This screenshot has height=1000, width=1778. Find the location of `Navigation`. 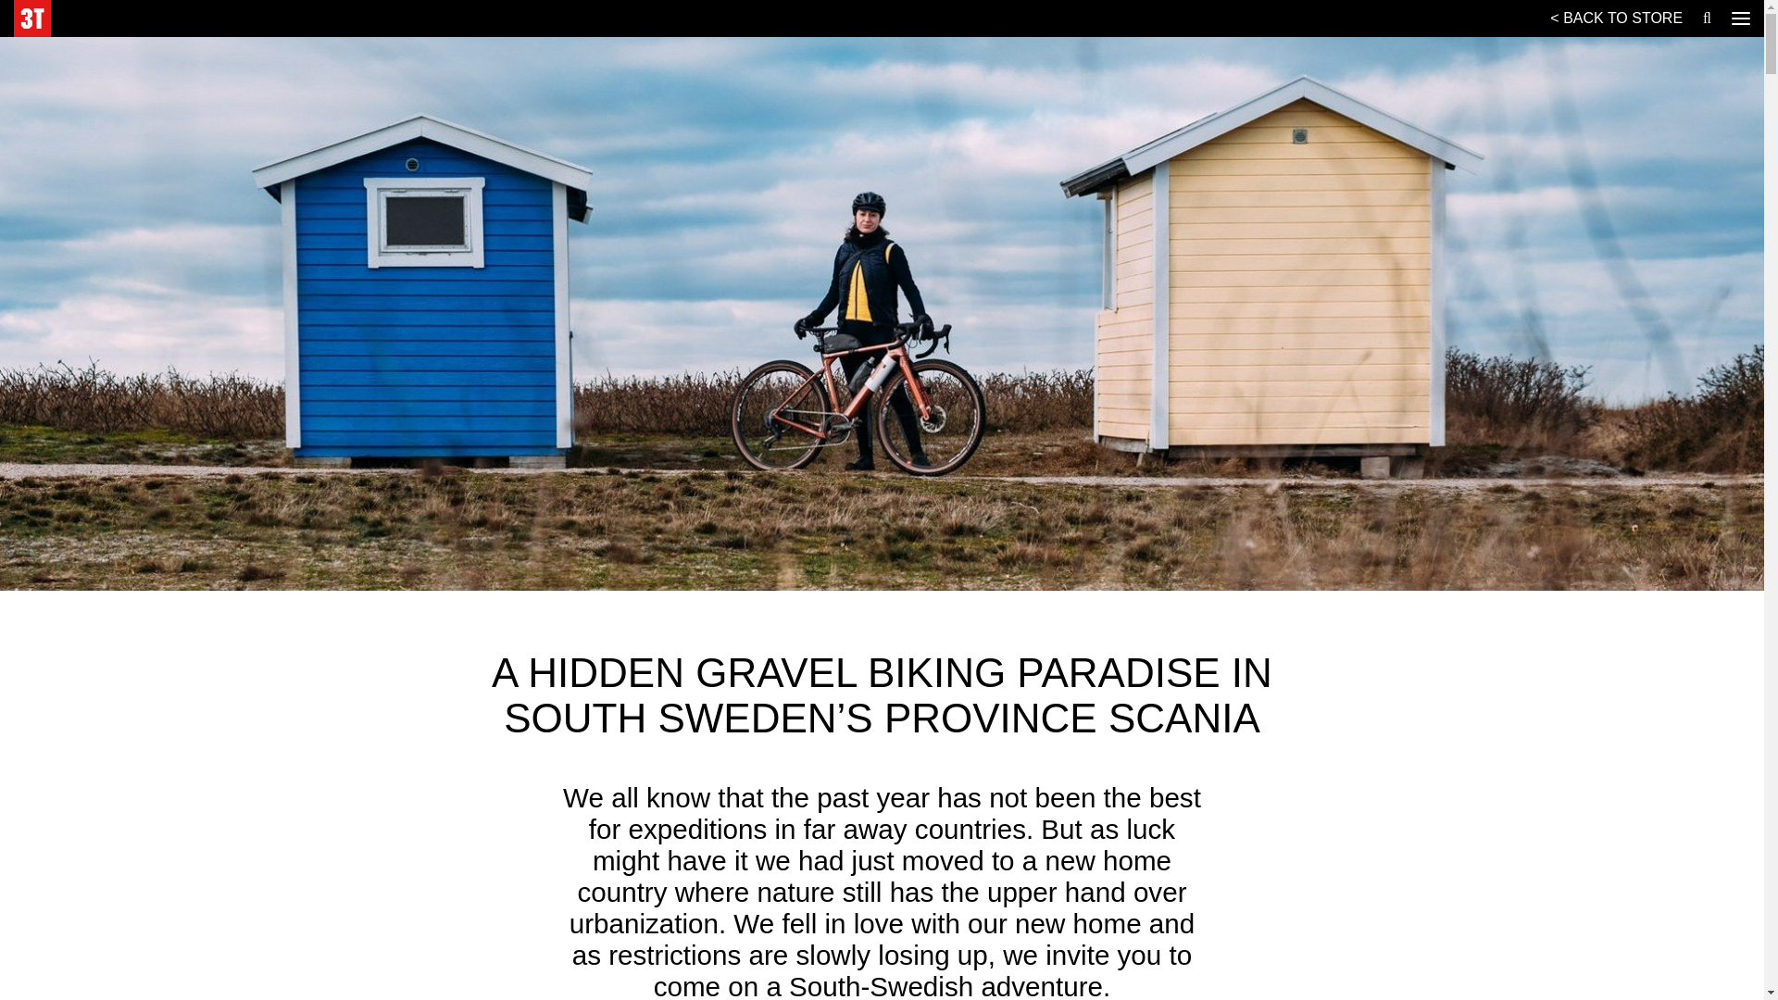

Navigation is located at coordinates (1741, 19).